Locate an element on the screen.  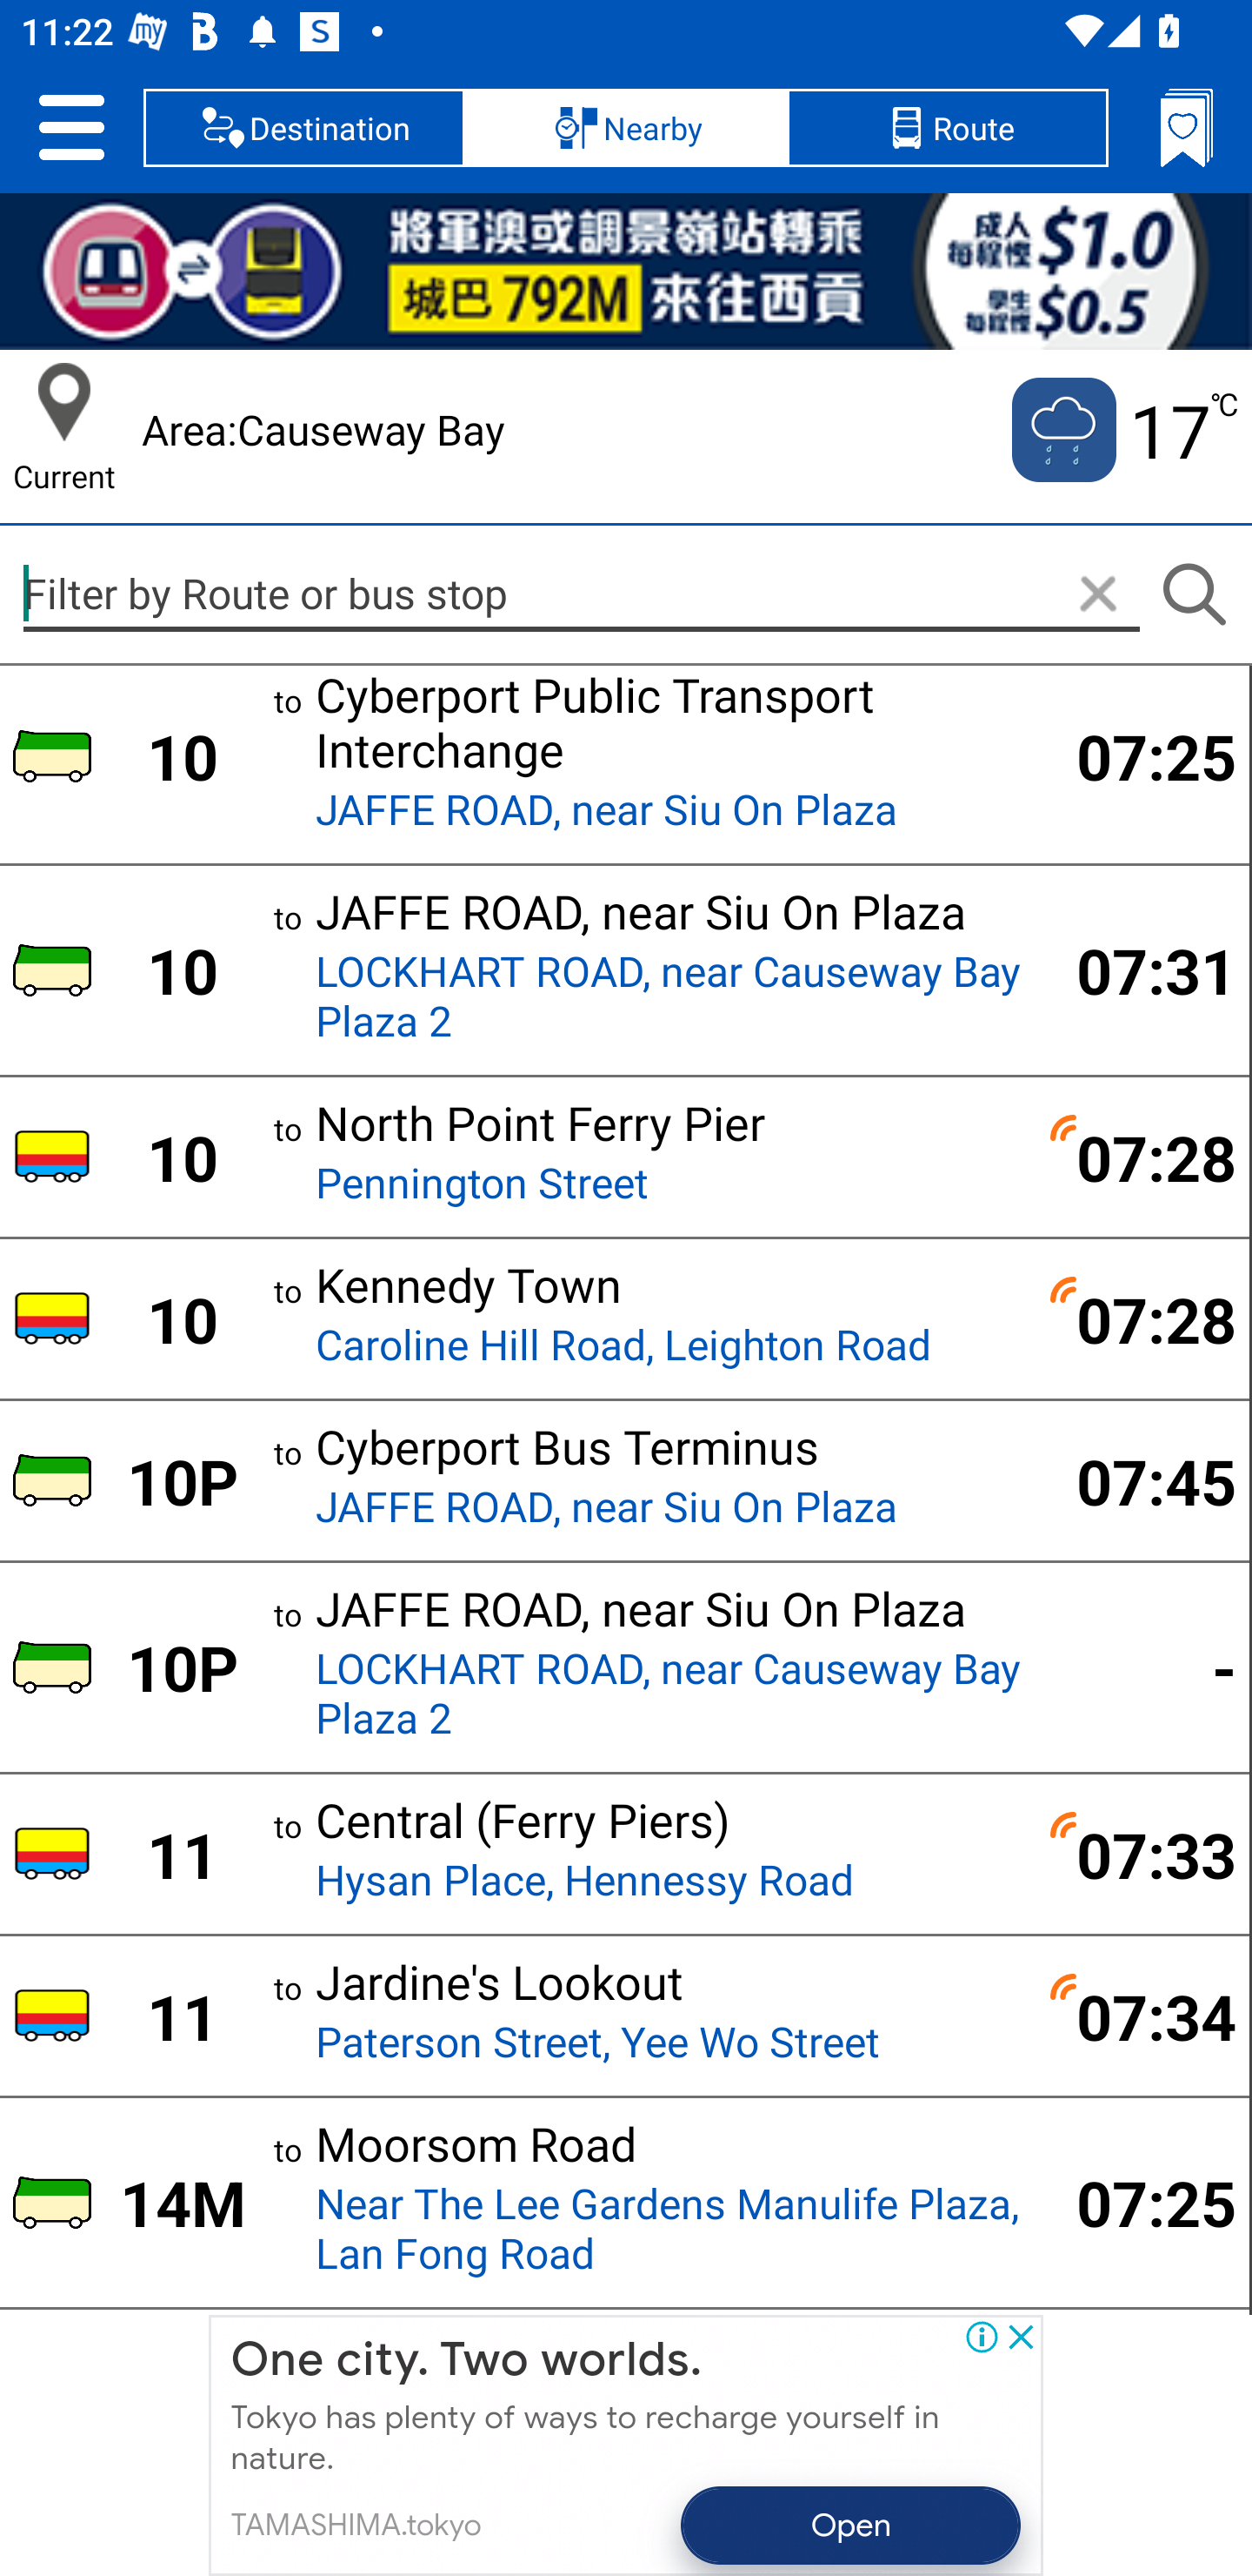
Search is located at coordinates (1194, 595).